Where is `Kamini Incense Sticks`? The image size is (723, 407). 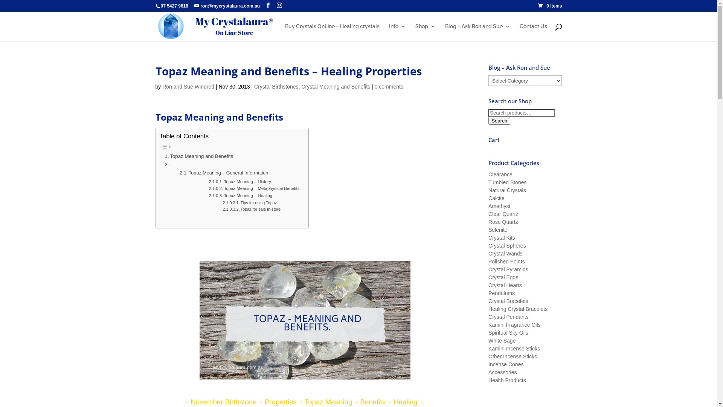
Kamini Incense Sticks is located at coordinates (514, 349).